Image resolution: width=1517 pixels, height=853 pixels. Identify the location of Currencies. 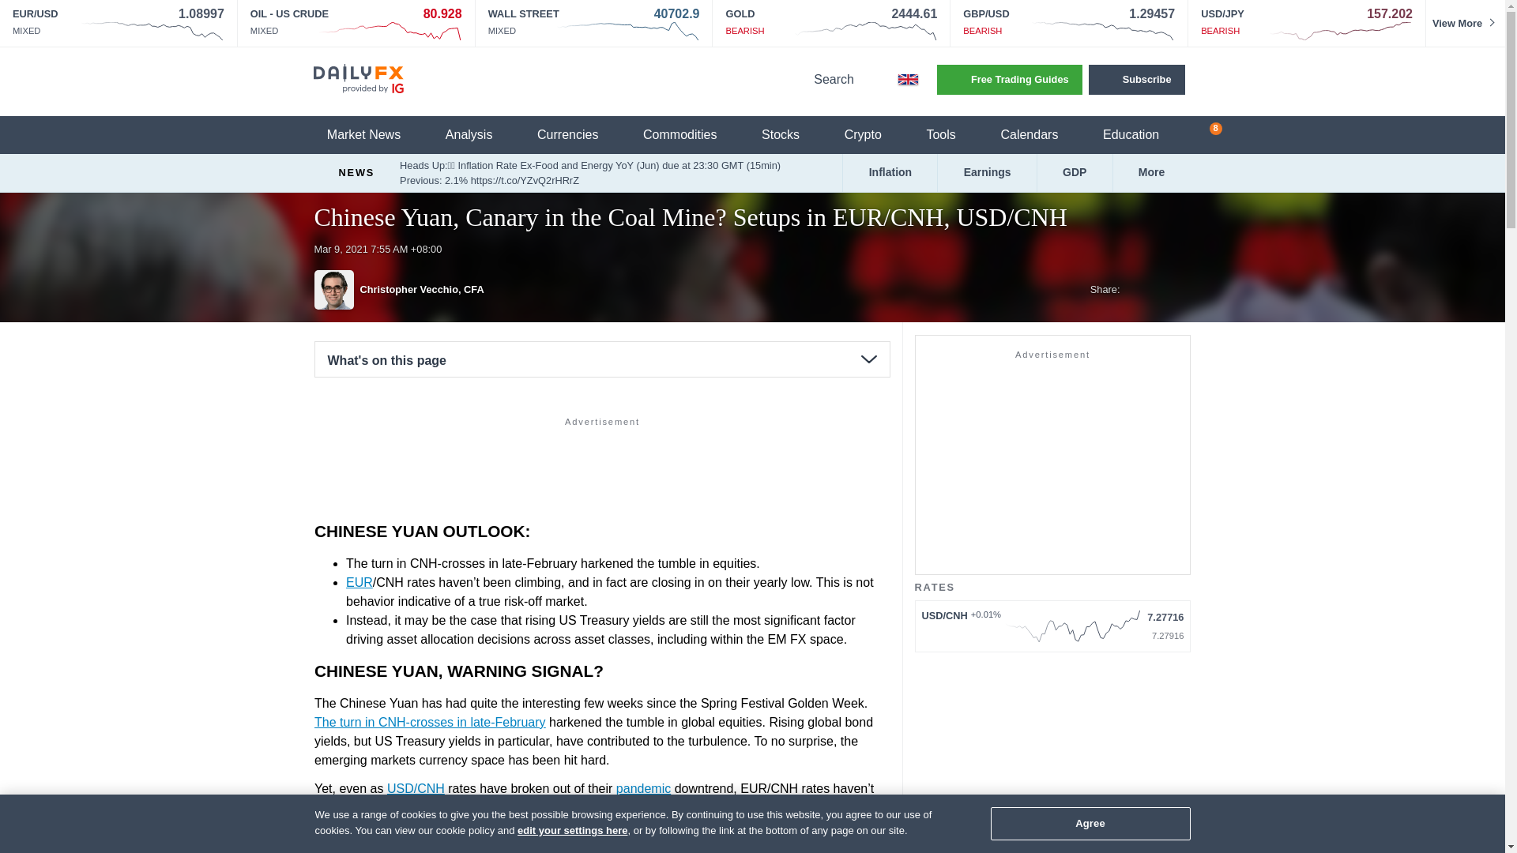
(578, 135).